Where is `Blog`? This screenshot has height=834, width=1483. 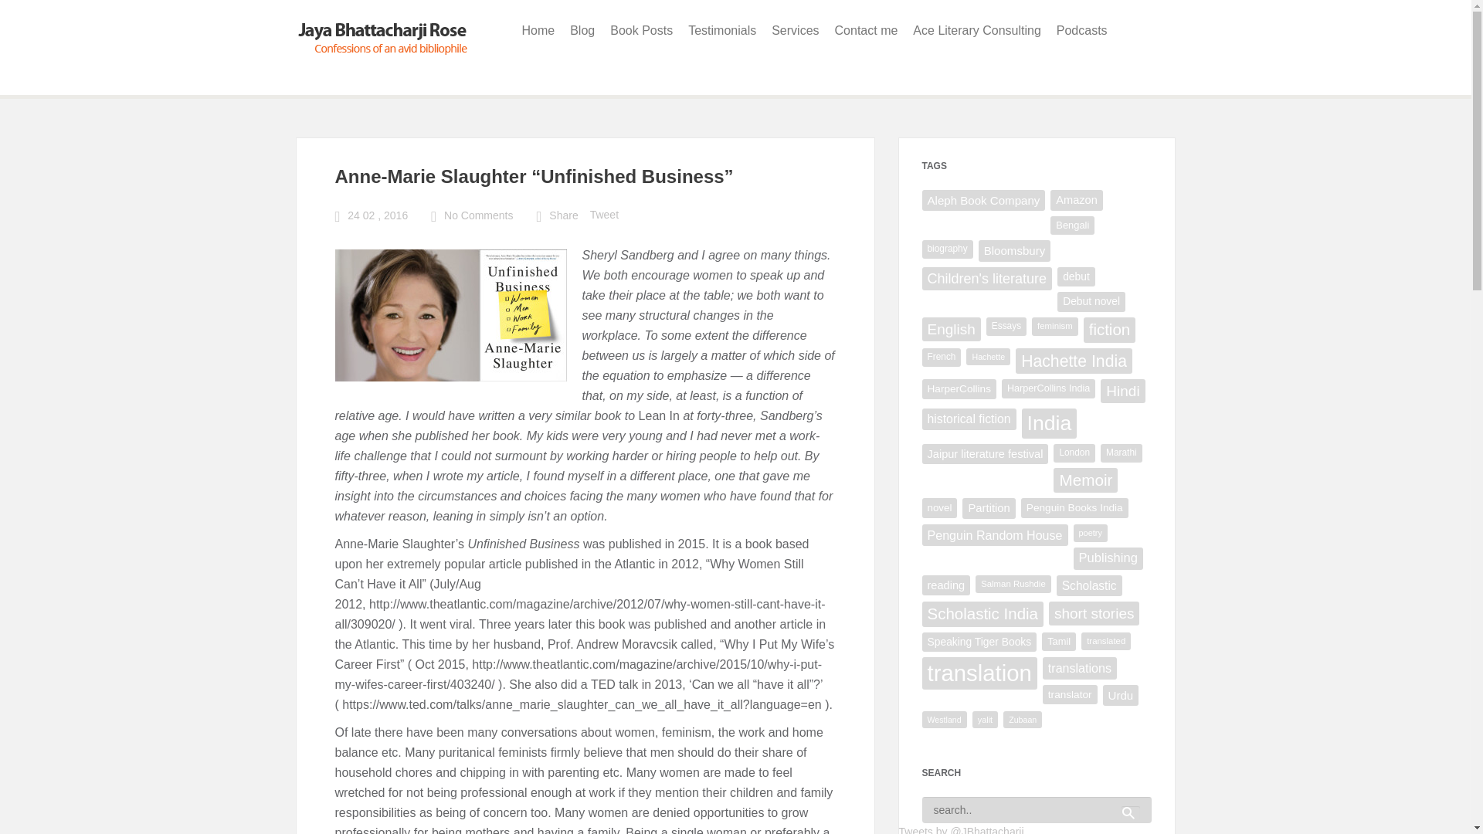 Blog is located at coordinates (582, 31).